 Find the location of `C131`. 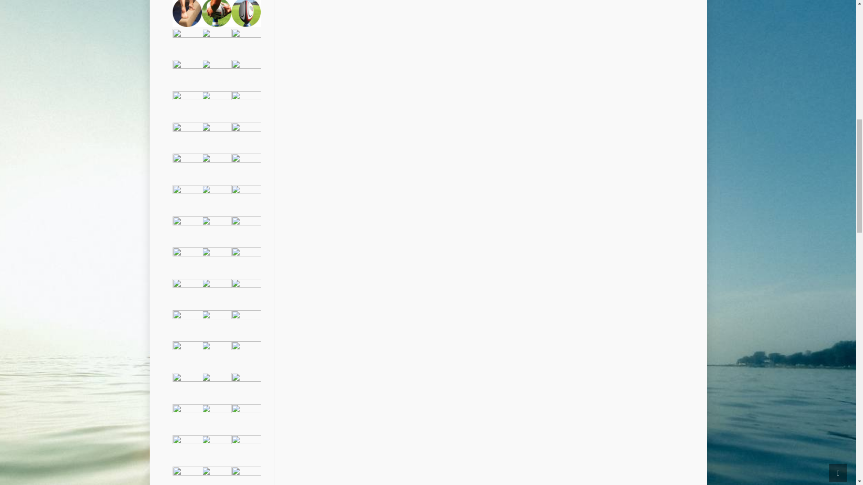

C131 is located at coordinates (246, 12).